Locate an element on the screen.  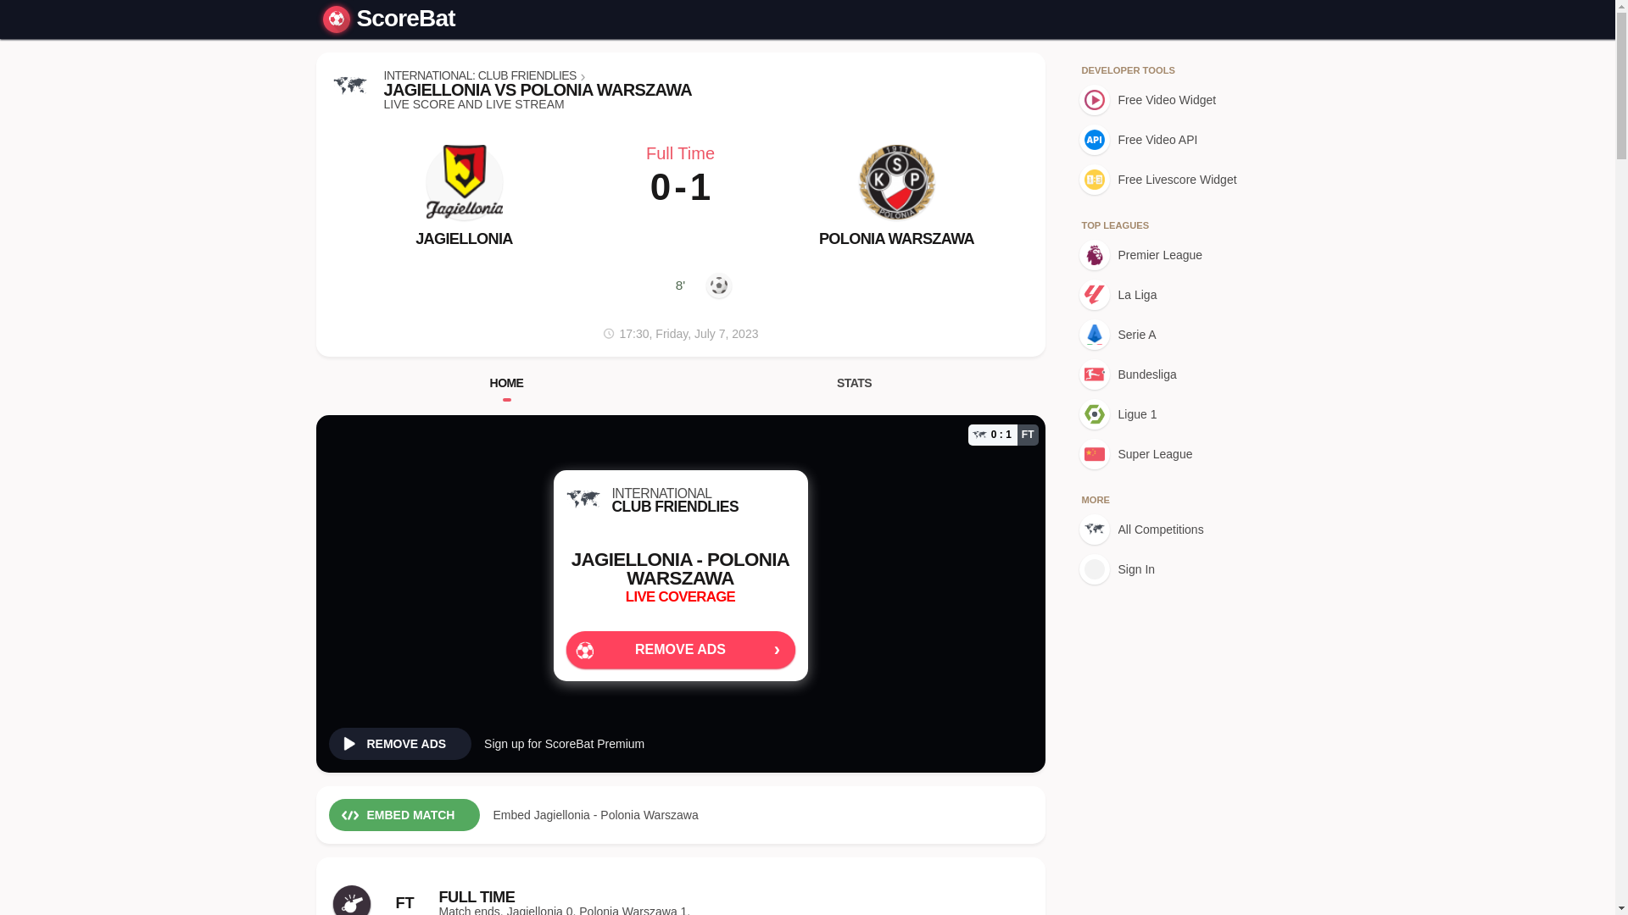
Free Livescore Widget is located at coordinates (1171, 180).